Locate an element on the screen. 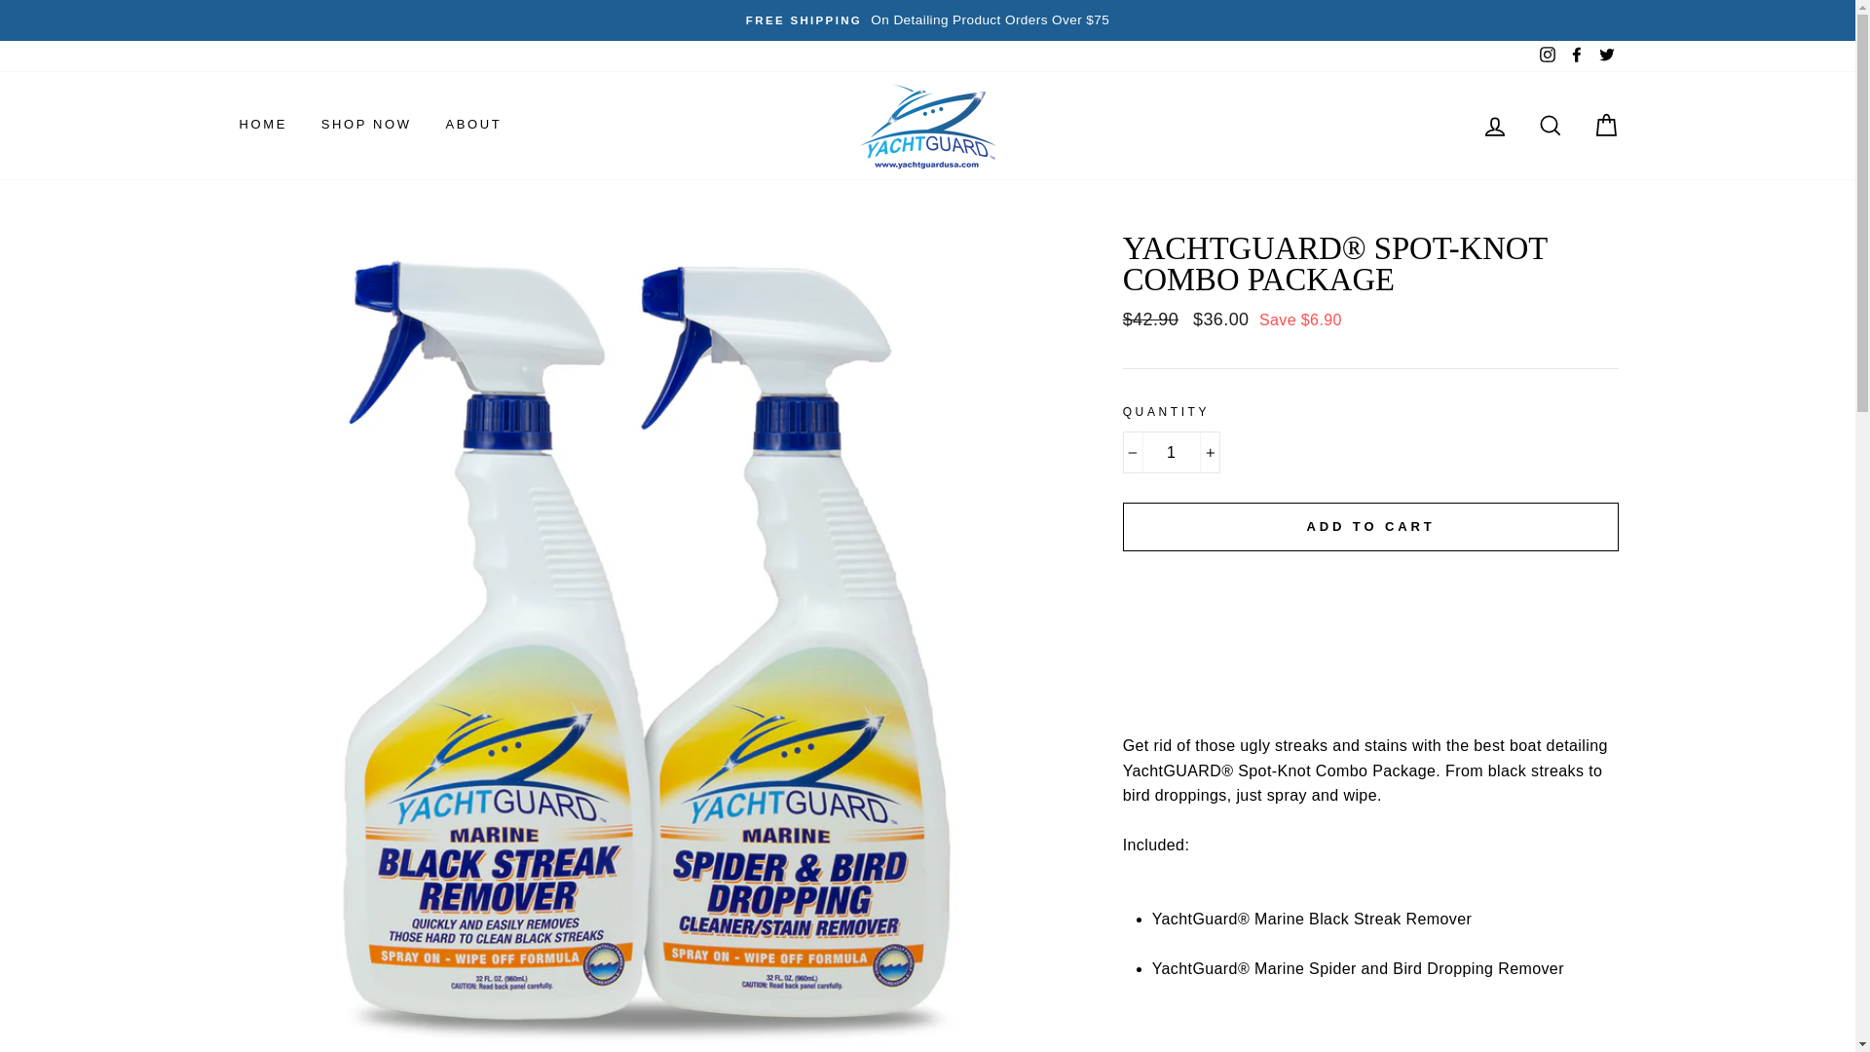 This screenshot has width=1870, height=1052. SEARCH is located at coordinates (1551, 125).